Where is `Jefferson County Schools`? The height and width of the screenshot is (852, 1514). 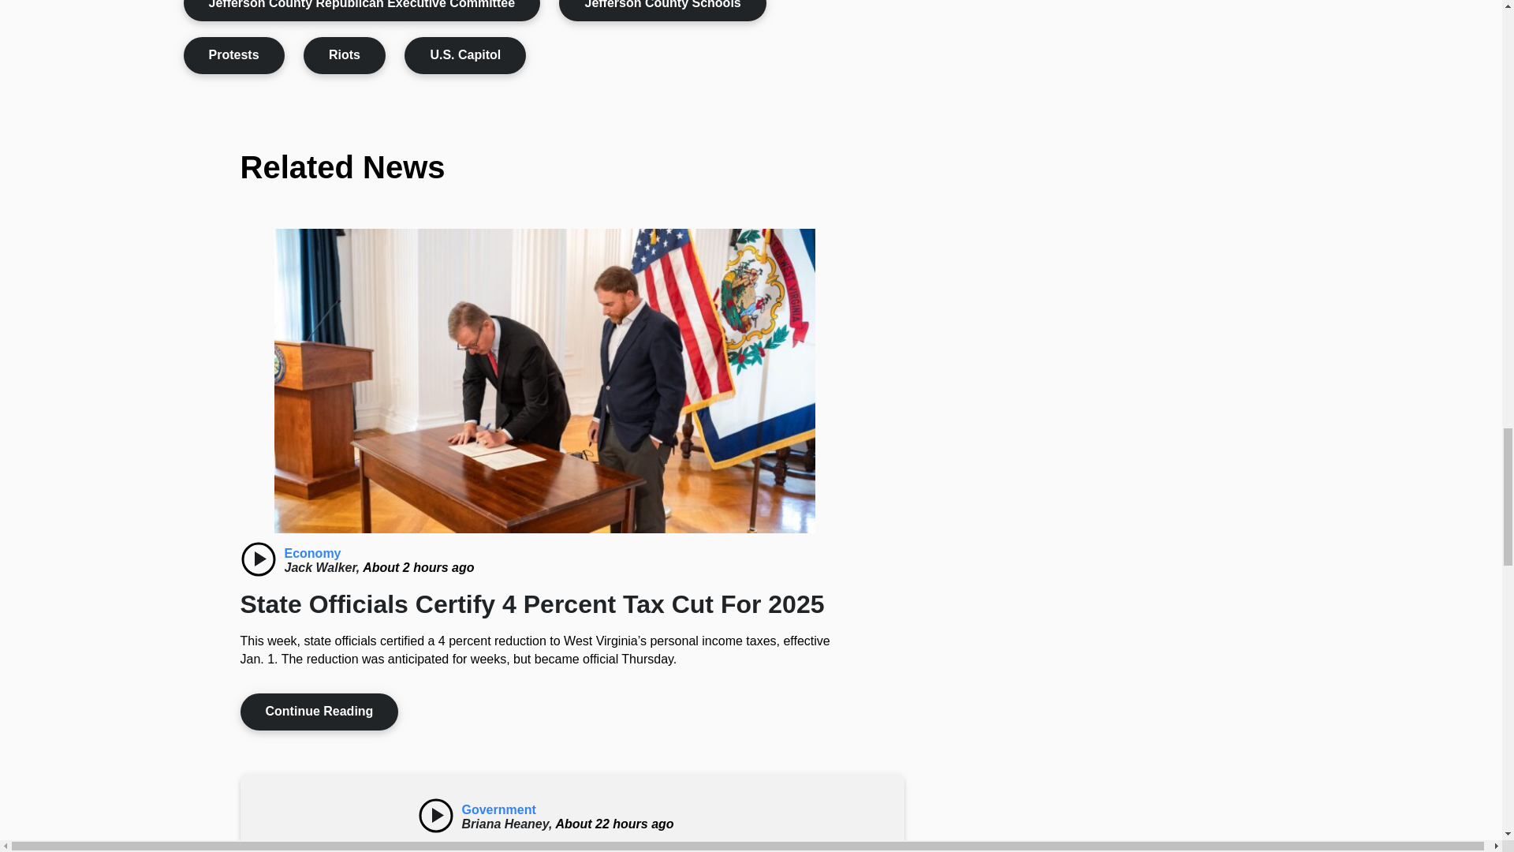 Jefferson County Schools is located at coordinates (662, 11).